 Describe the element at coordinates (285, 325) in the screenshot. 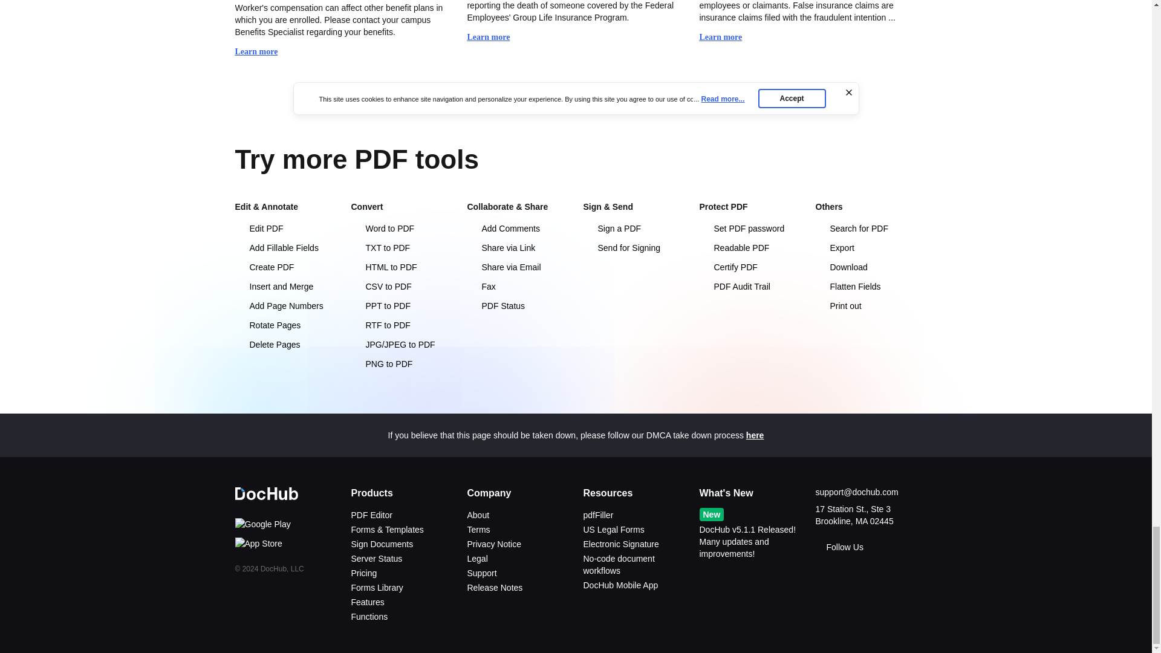

I see `Rotate Pages` at that location.